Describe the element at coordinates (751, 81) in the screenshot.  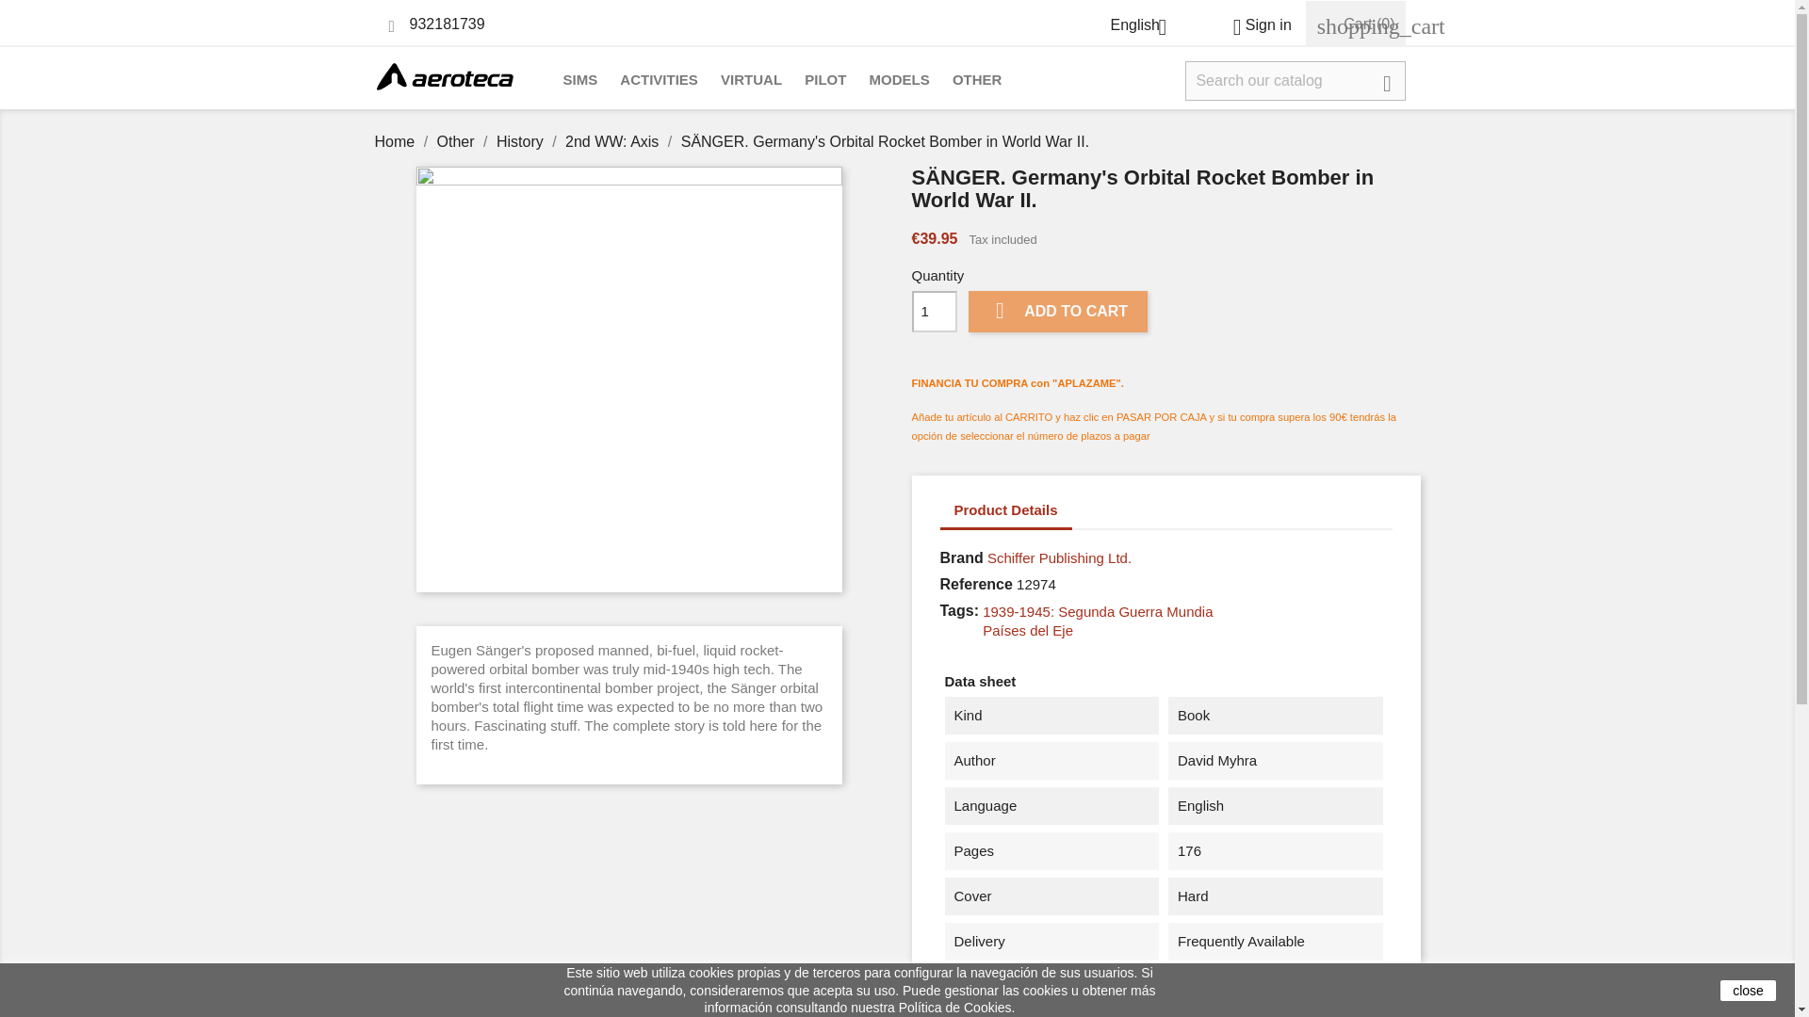
I see `VIRTUAL` at that location.